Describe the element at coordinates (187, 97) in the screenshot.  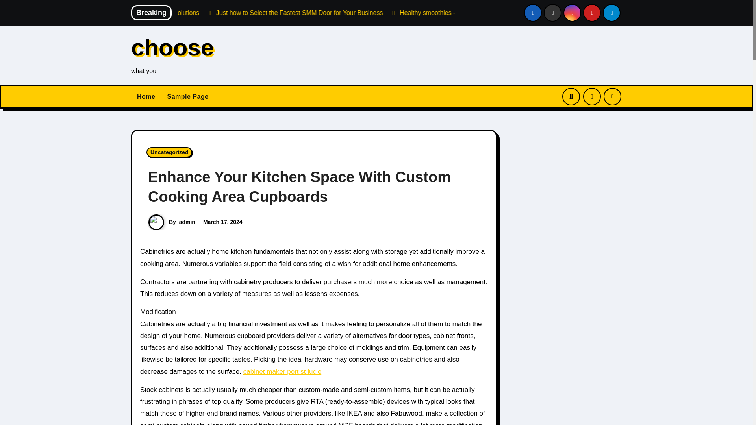
I see `Sample Page` at that location.